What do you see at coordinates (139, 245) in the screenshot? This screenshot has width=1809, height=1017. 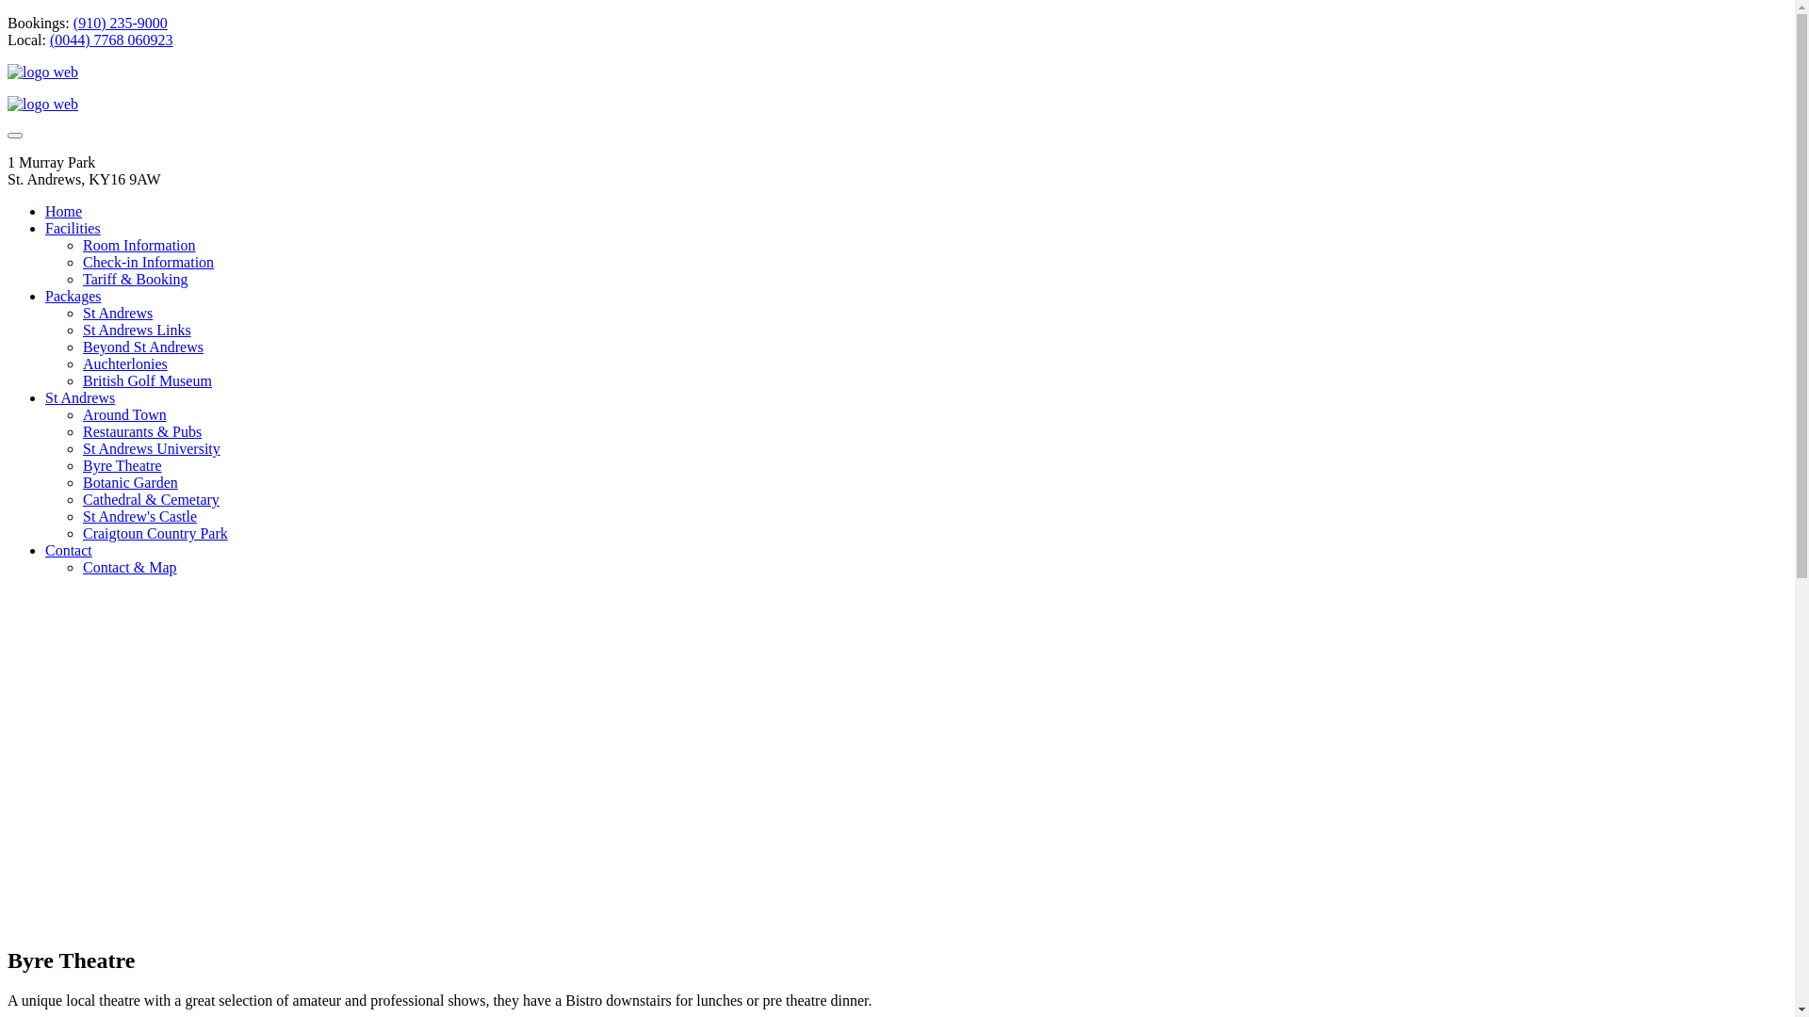 I see `Room Information` at bounding box center [139, 245].